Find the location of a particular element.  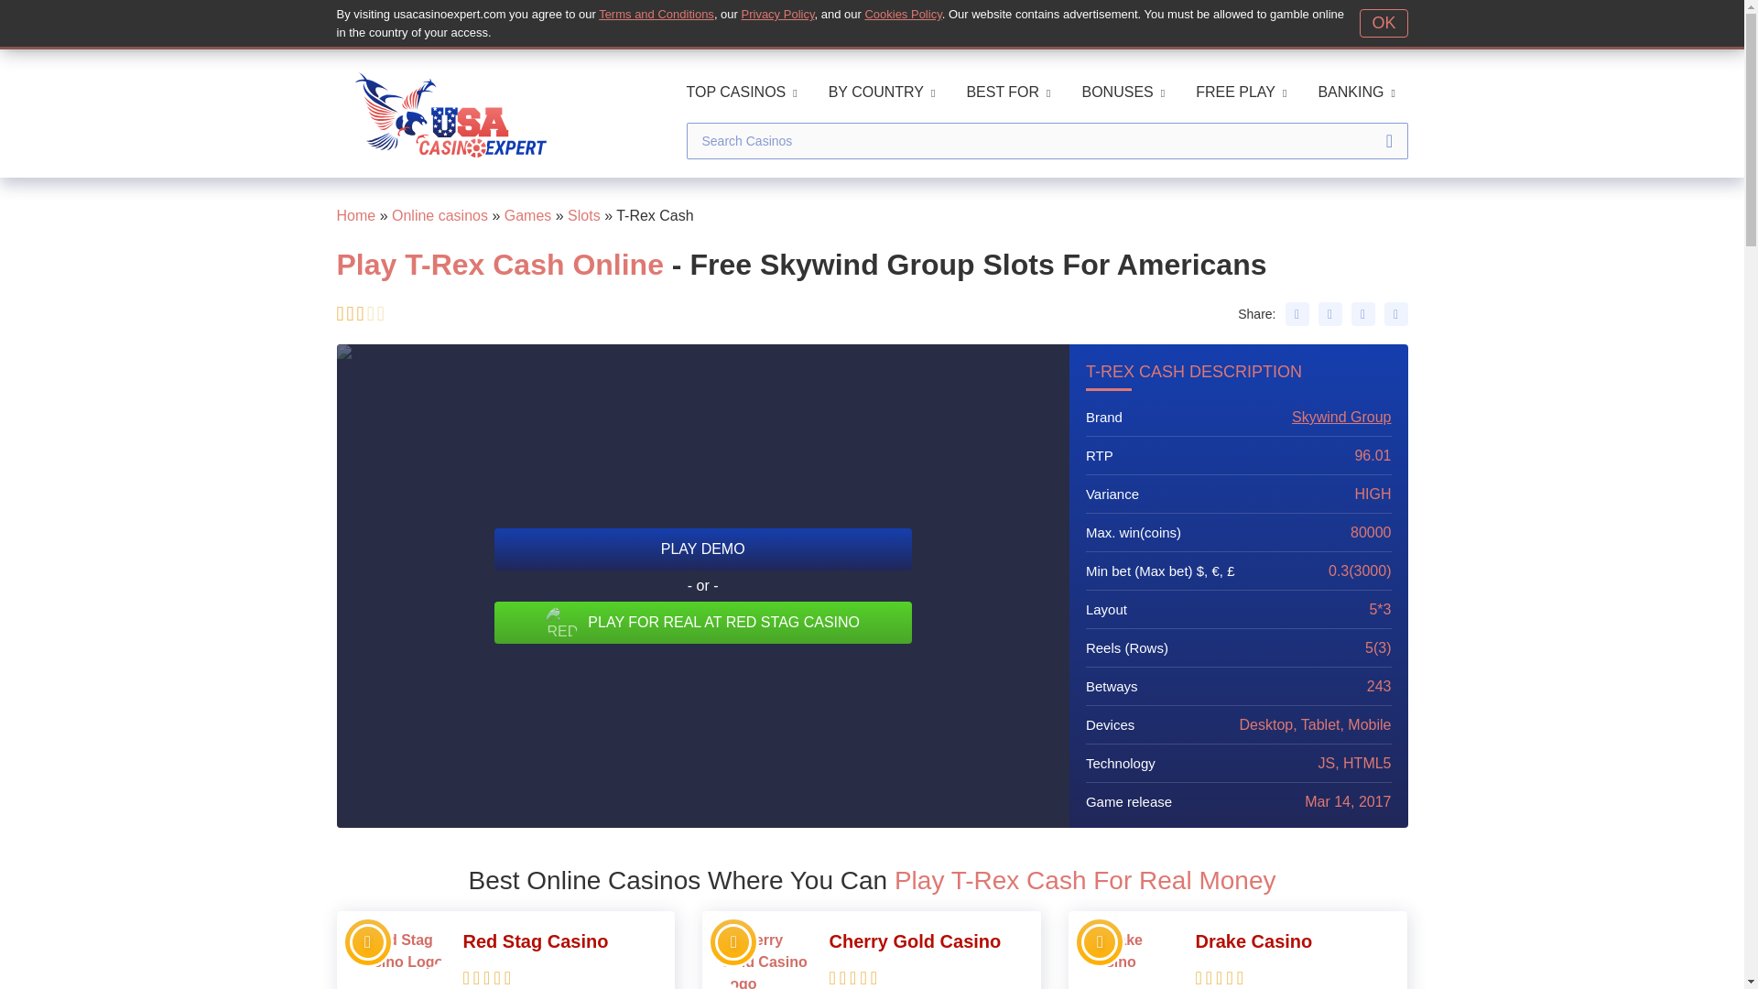

Terms and Conditions is located at coordinates (656, 13).